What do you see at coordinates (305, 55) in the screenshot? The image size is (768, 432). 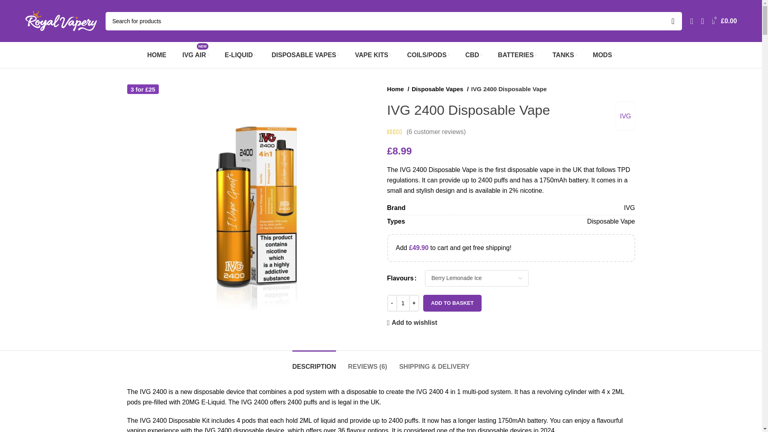 I see `DISPOSABLE VAPES` at bounding box center [305, 55].